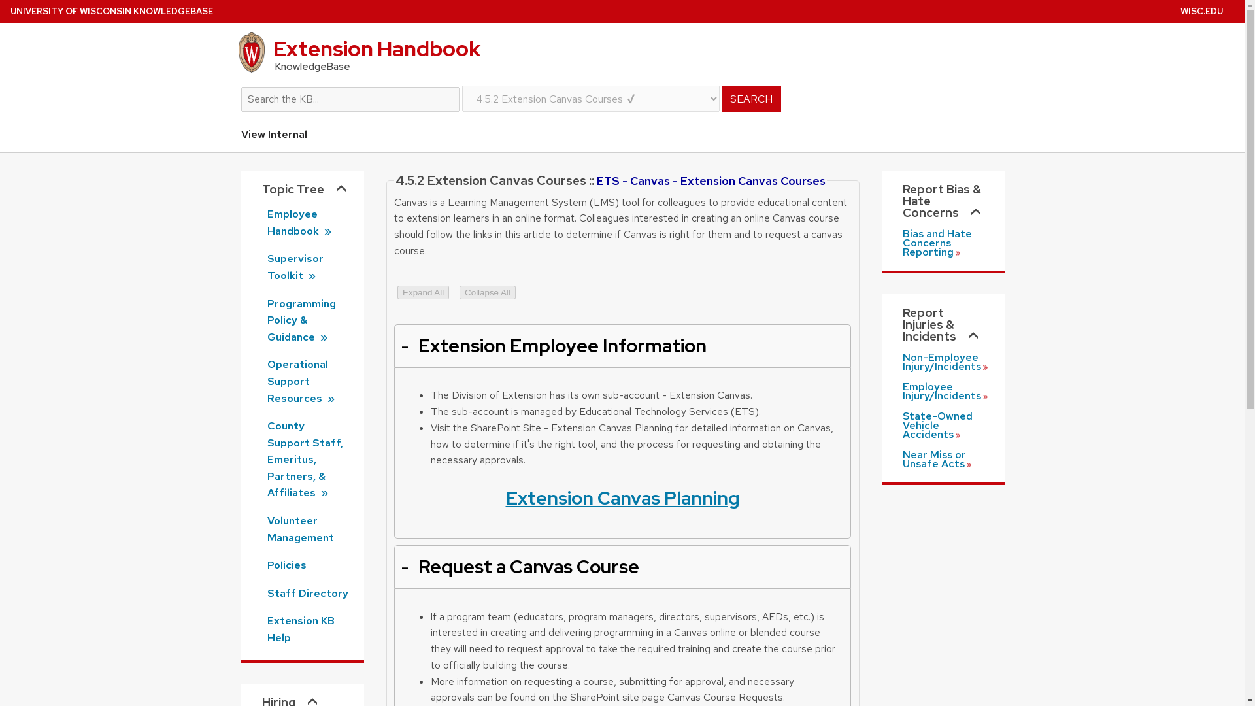 This screenshot has width=1255, height=706. I want to click on SEARCH, so click(751, 98).